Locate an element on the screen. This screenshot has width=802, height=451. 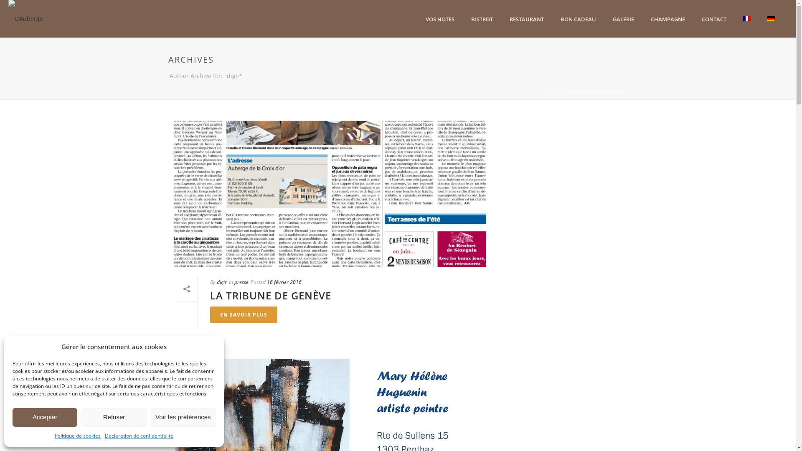
BON CADEAU is located at coordinates (578, 19).